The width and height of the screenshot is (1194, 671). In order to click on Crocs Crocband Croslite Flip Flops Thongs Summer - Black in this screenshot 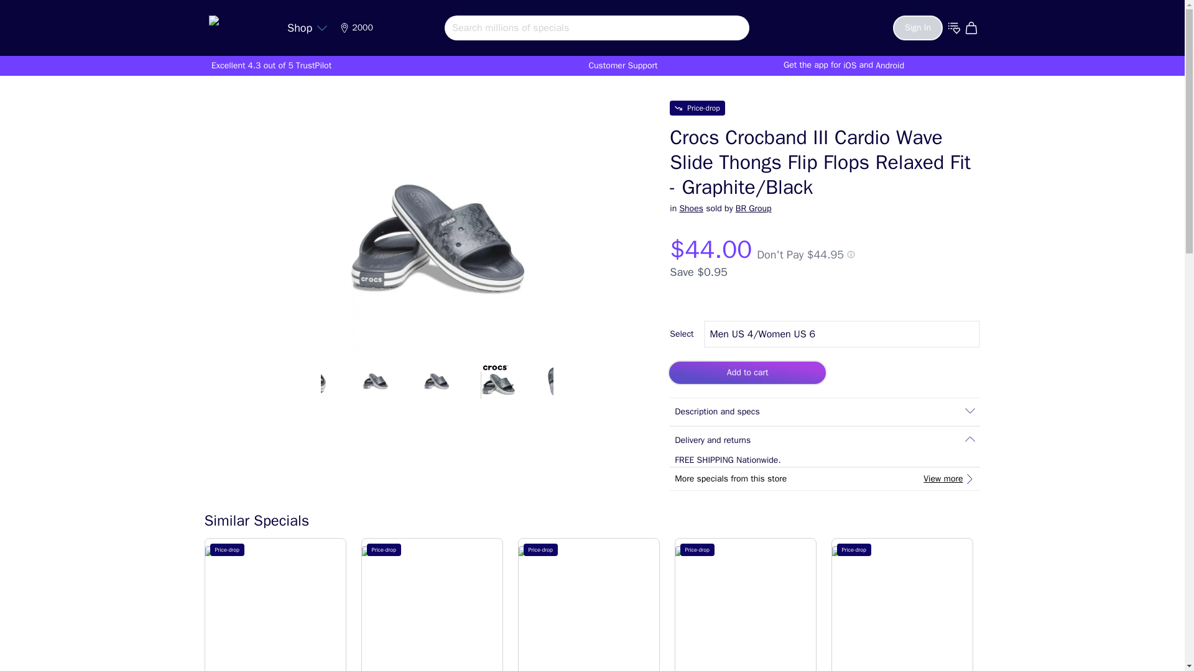, I will do `click(588, 609)`.